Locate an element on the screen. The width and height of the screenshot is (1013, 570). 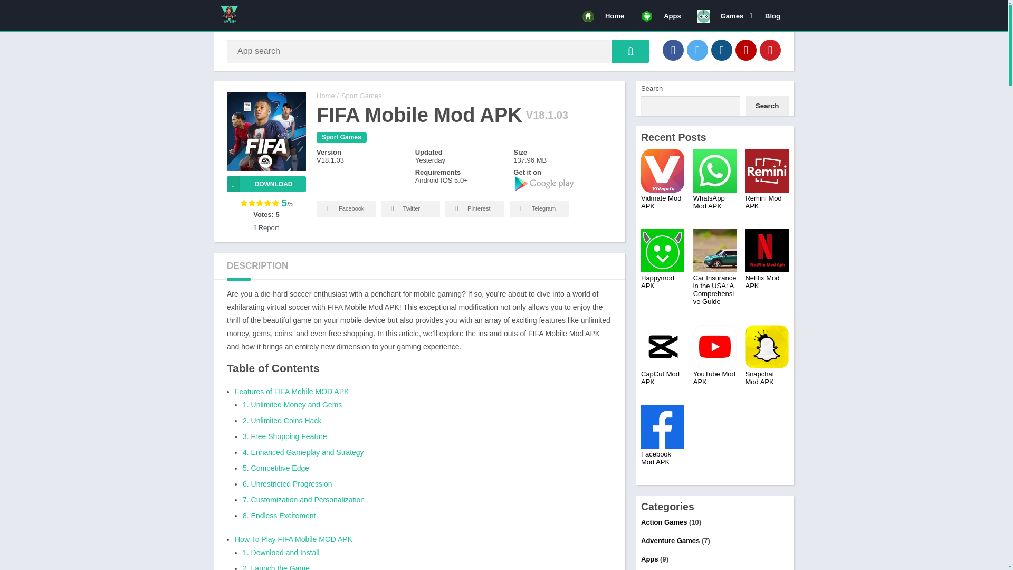
Twitter is located at coordinates (697, 50).